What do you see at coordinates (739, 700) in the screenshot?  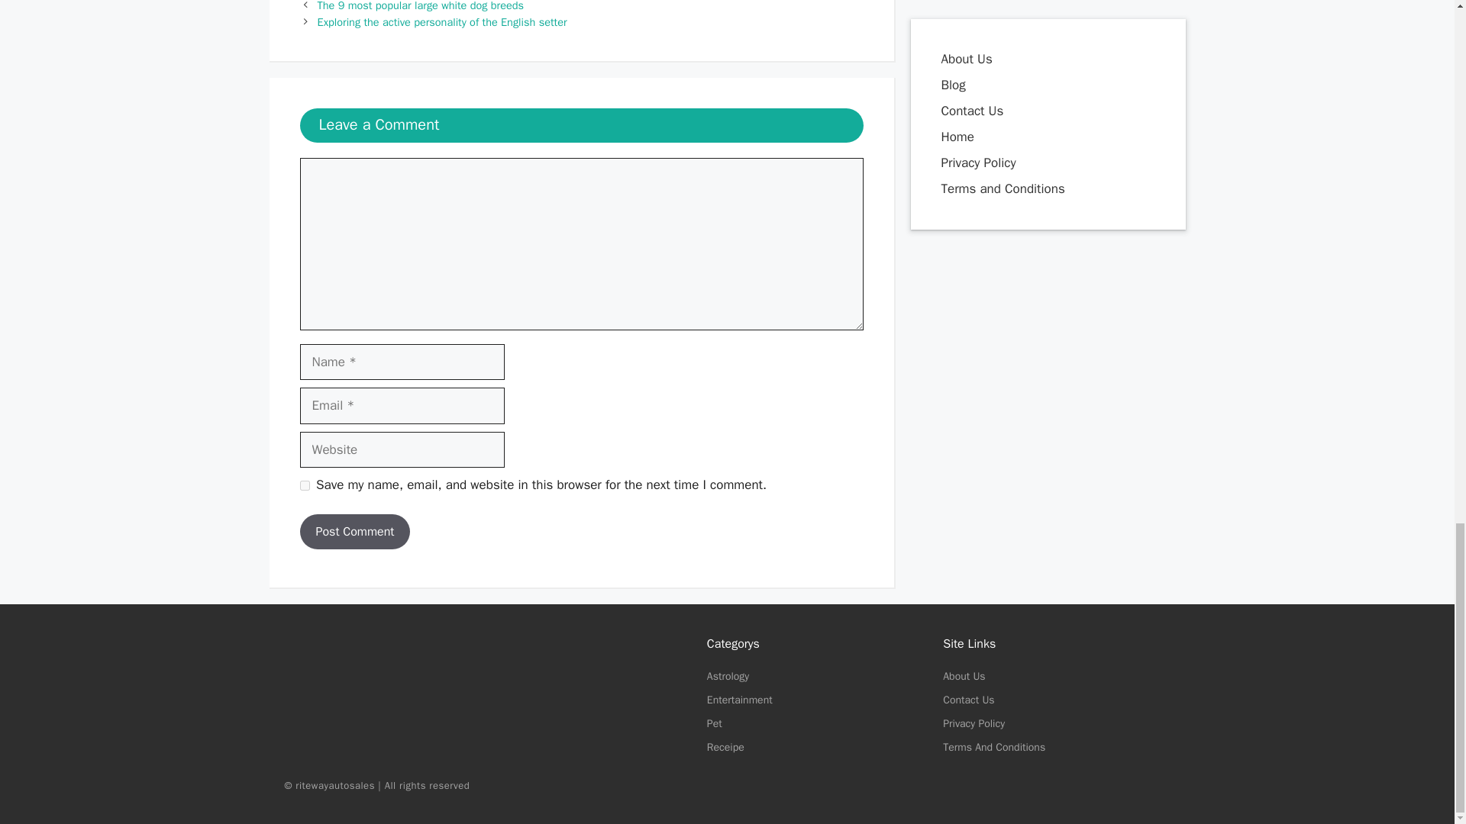 I see `Entertainment` at bounding box center [739, 700].